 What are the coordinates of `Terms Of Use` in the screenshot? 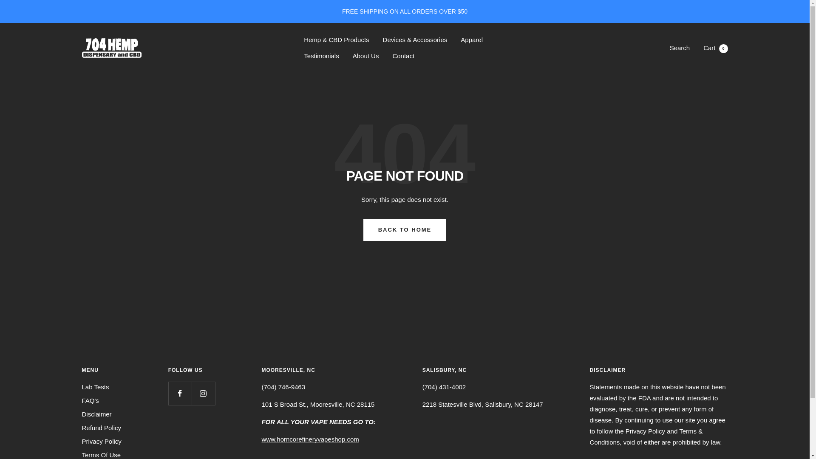 It's located at (716, 48).